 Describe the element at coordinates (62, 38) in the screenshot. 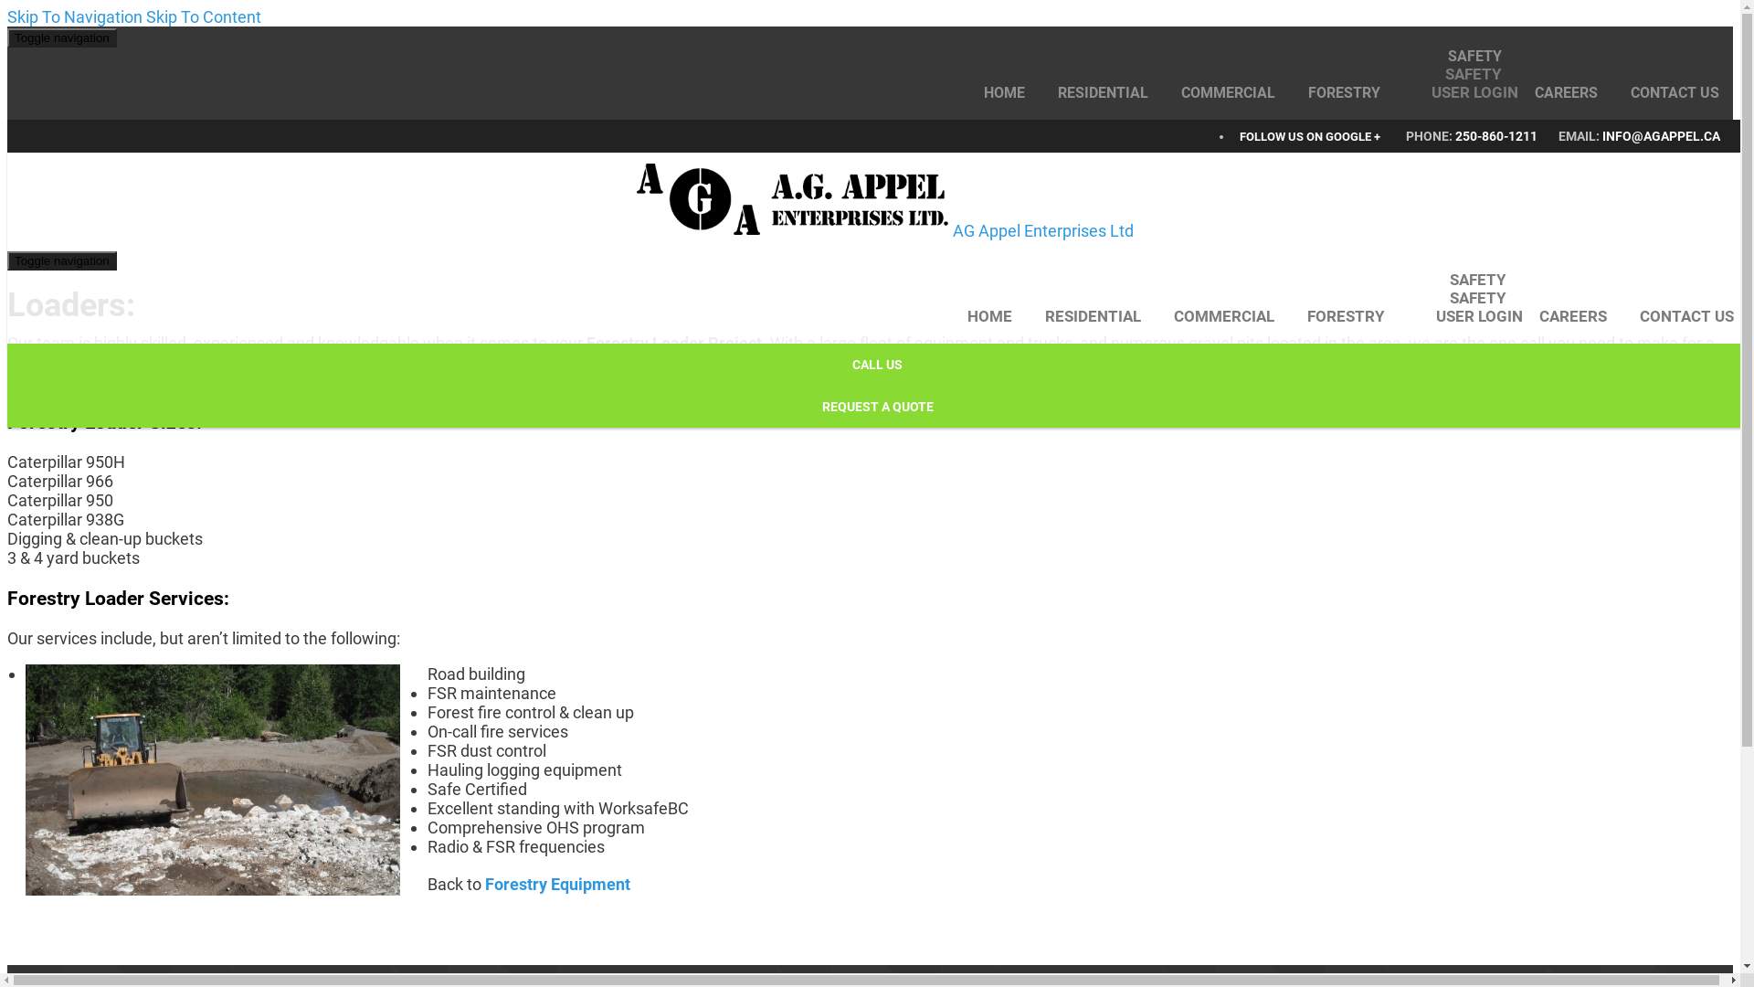

I see `Toggle navigation` at that location.